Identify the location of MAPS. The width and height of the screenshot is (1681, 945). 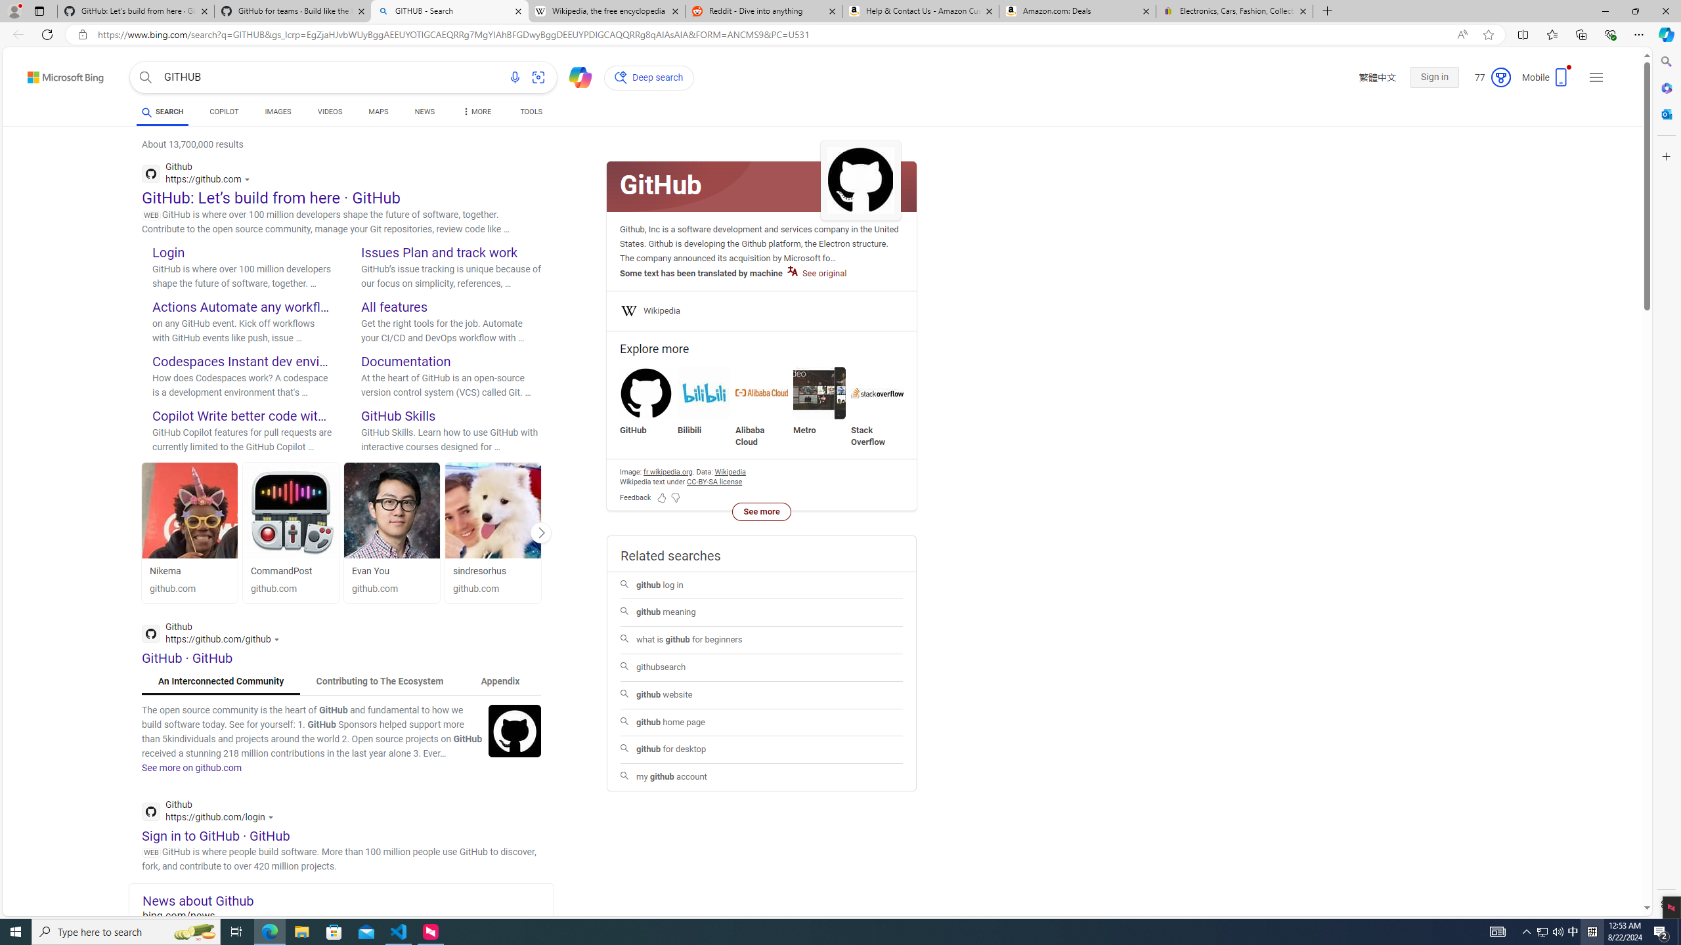
(378, 114).